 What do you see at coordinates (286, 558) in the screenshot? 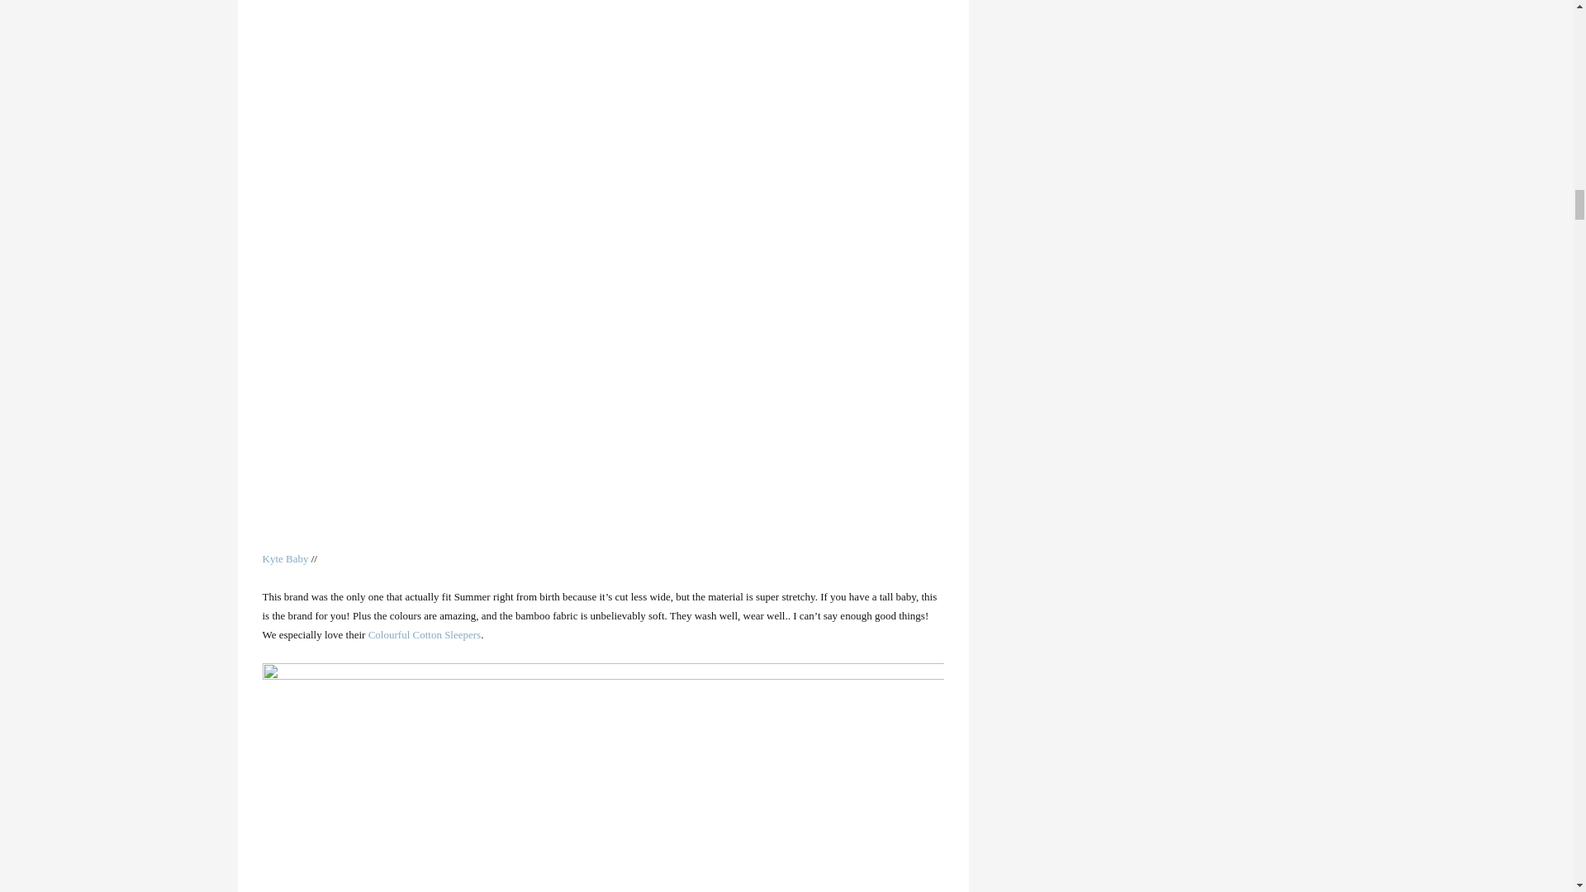
I see `Kyte Baby` at bounding box center [286, 558].